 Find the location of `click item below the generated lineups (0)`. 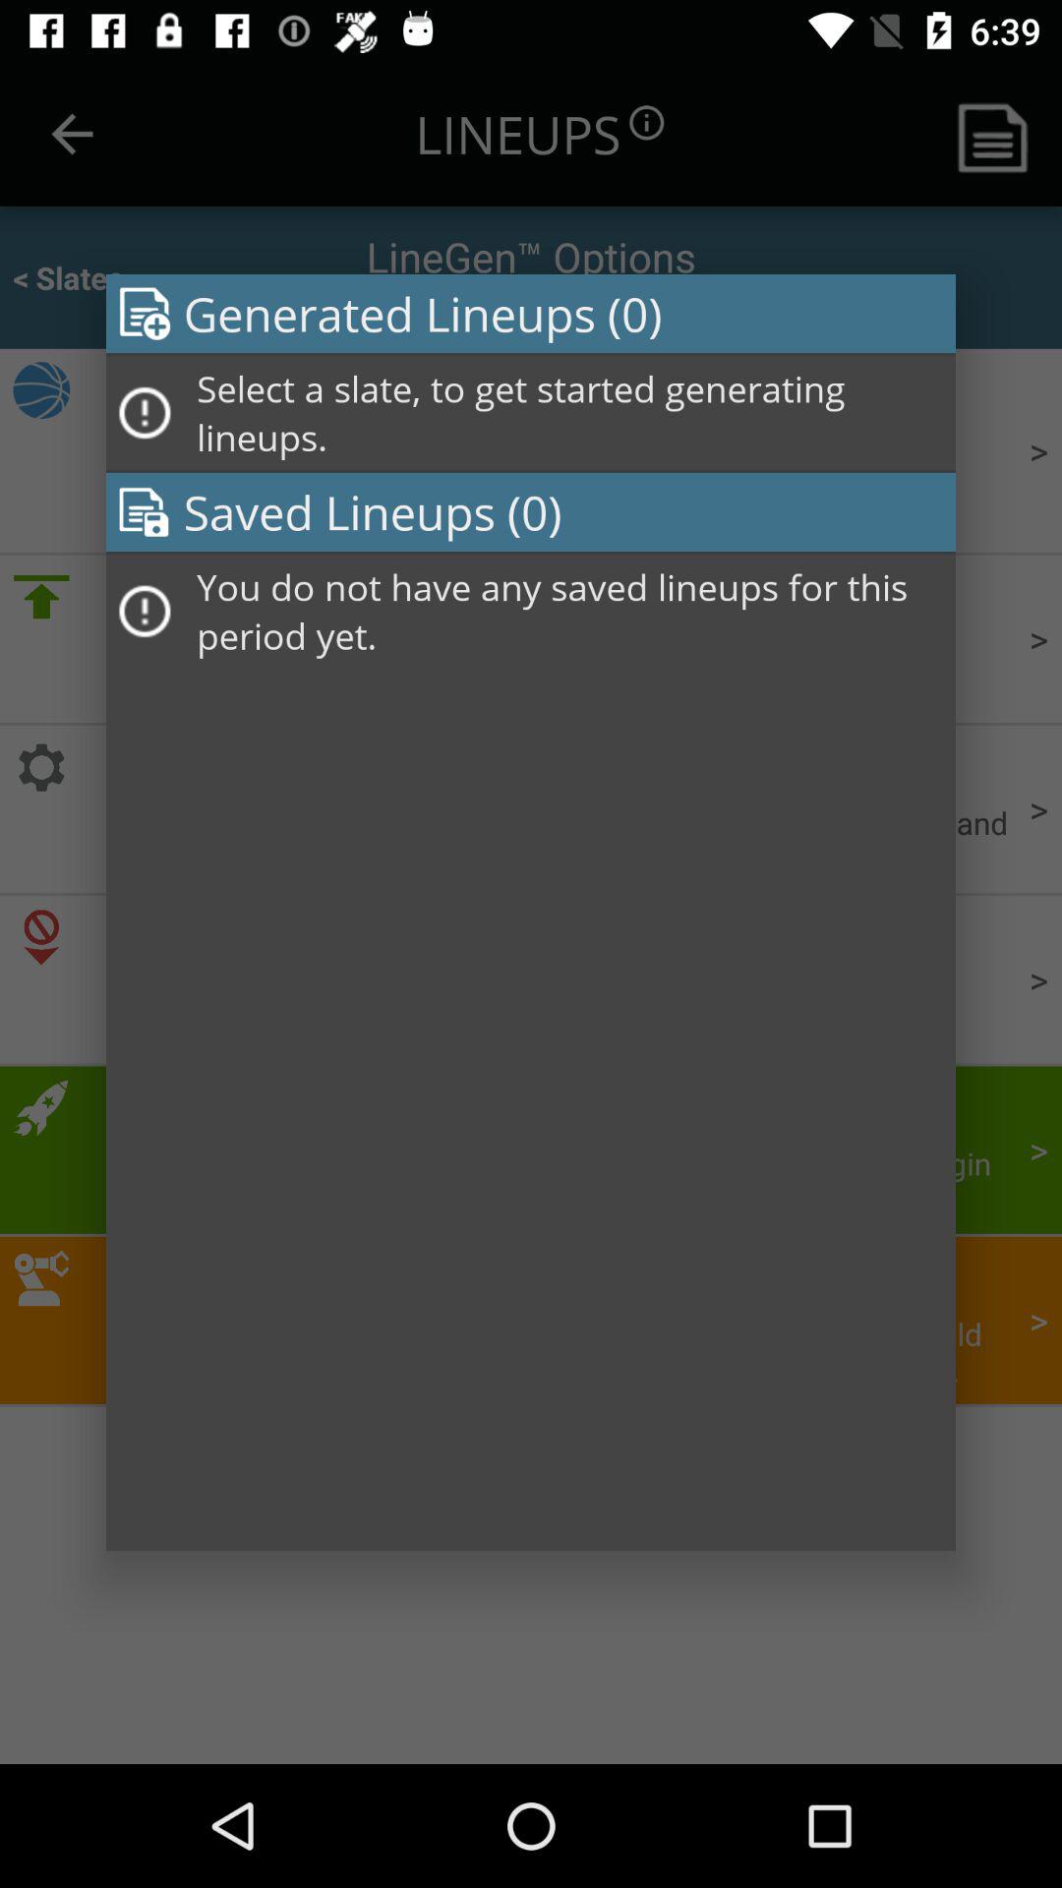

click item below the generated lineups (0) is located at coordinates (569, 413).